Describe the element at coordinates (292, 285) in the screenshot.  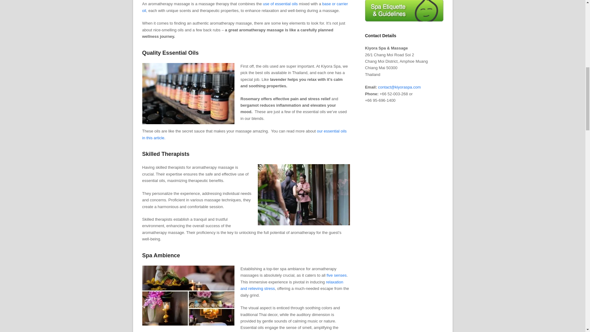
I see `relaxation and relieving stress` at that location.